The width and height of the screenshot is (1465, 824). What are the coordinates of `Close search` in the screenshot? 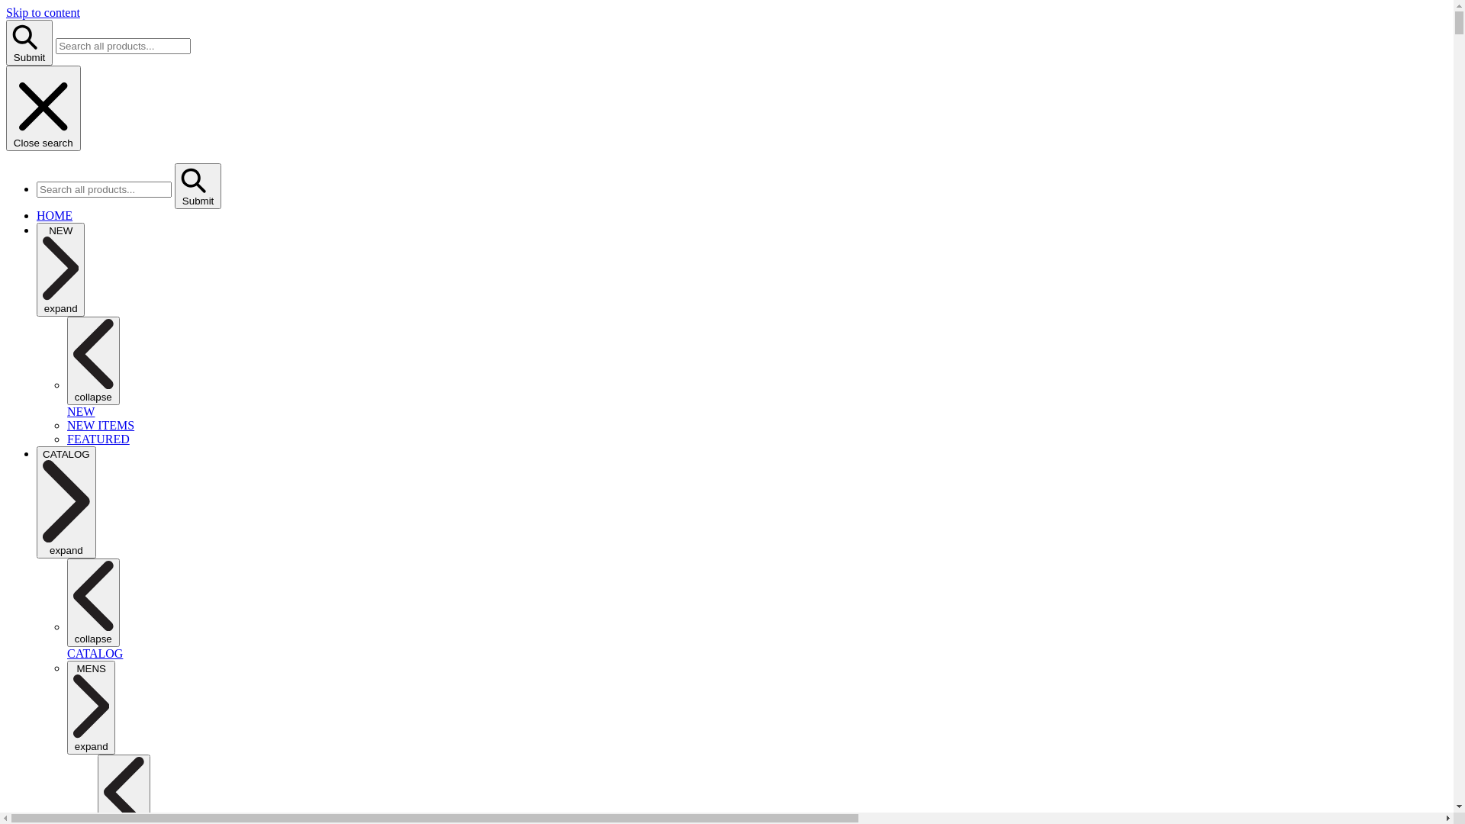 It's located at (43, 108).